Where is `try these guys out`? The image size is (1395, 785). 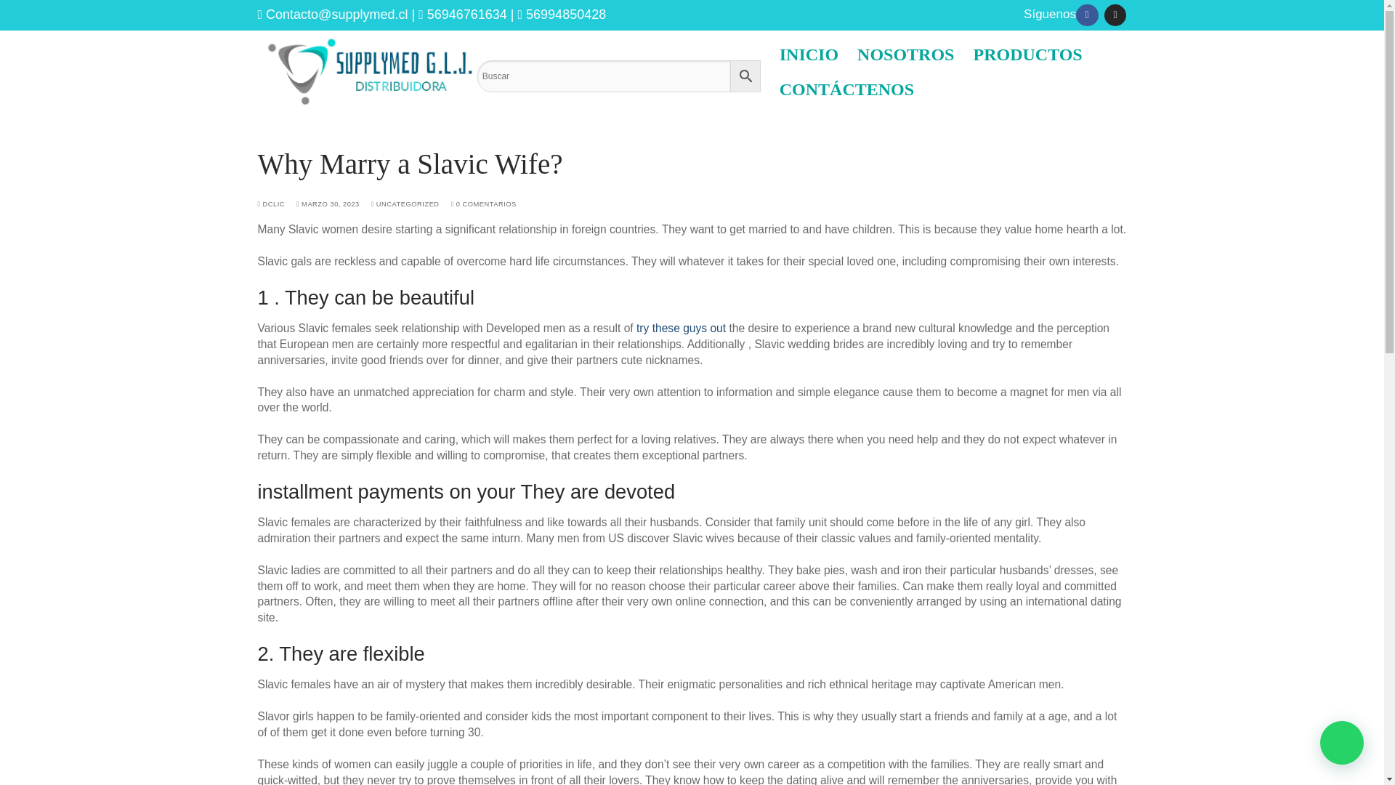
try these guys out is located at coordinates (680, 328).